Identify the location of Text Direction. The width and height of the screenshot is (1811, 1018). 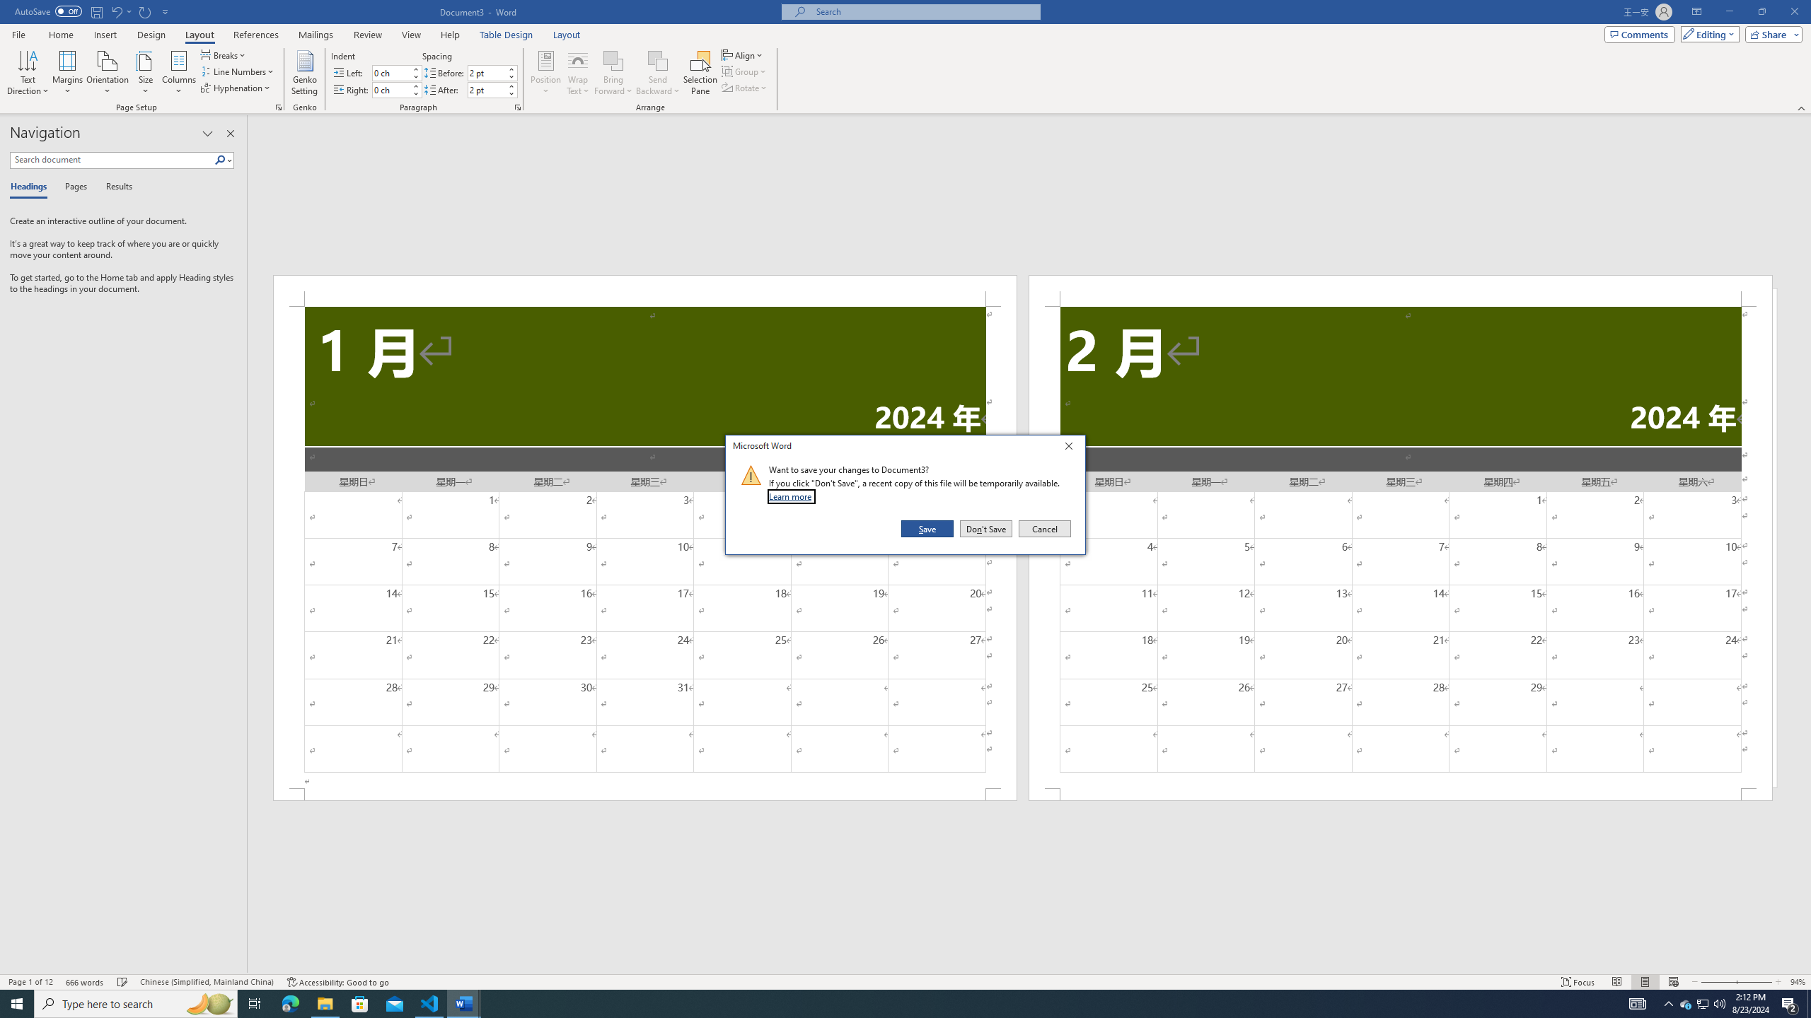
(28, 73).